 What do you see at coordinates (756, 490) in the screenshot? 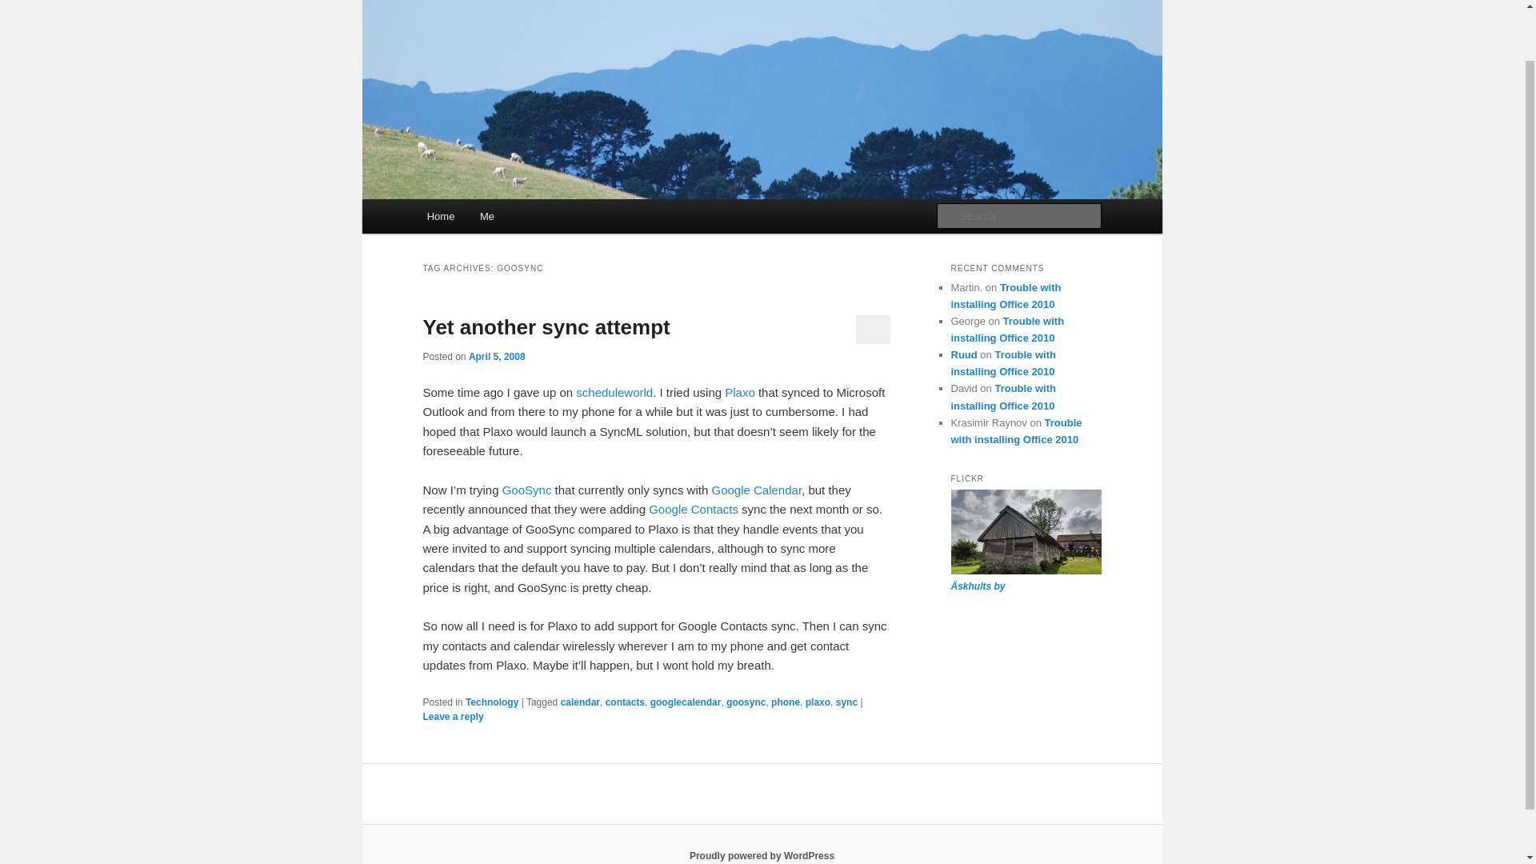
I see `Google Calendar` at bounding box center [756, 490].